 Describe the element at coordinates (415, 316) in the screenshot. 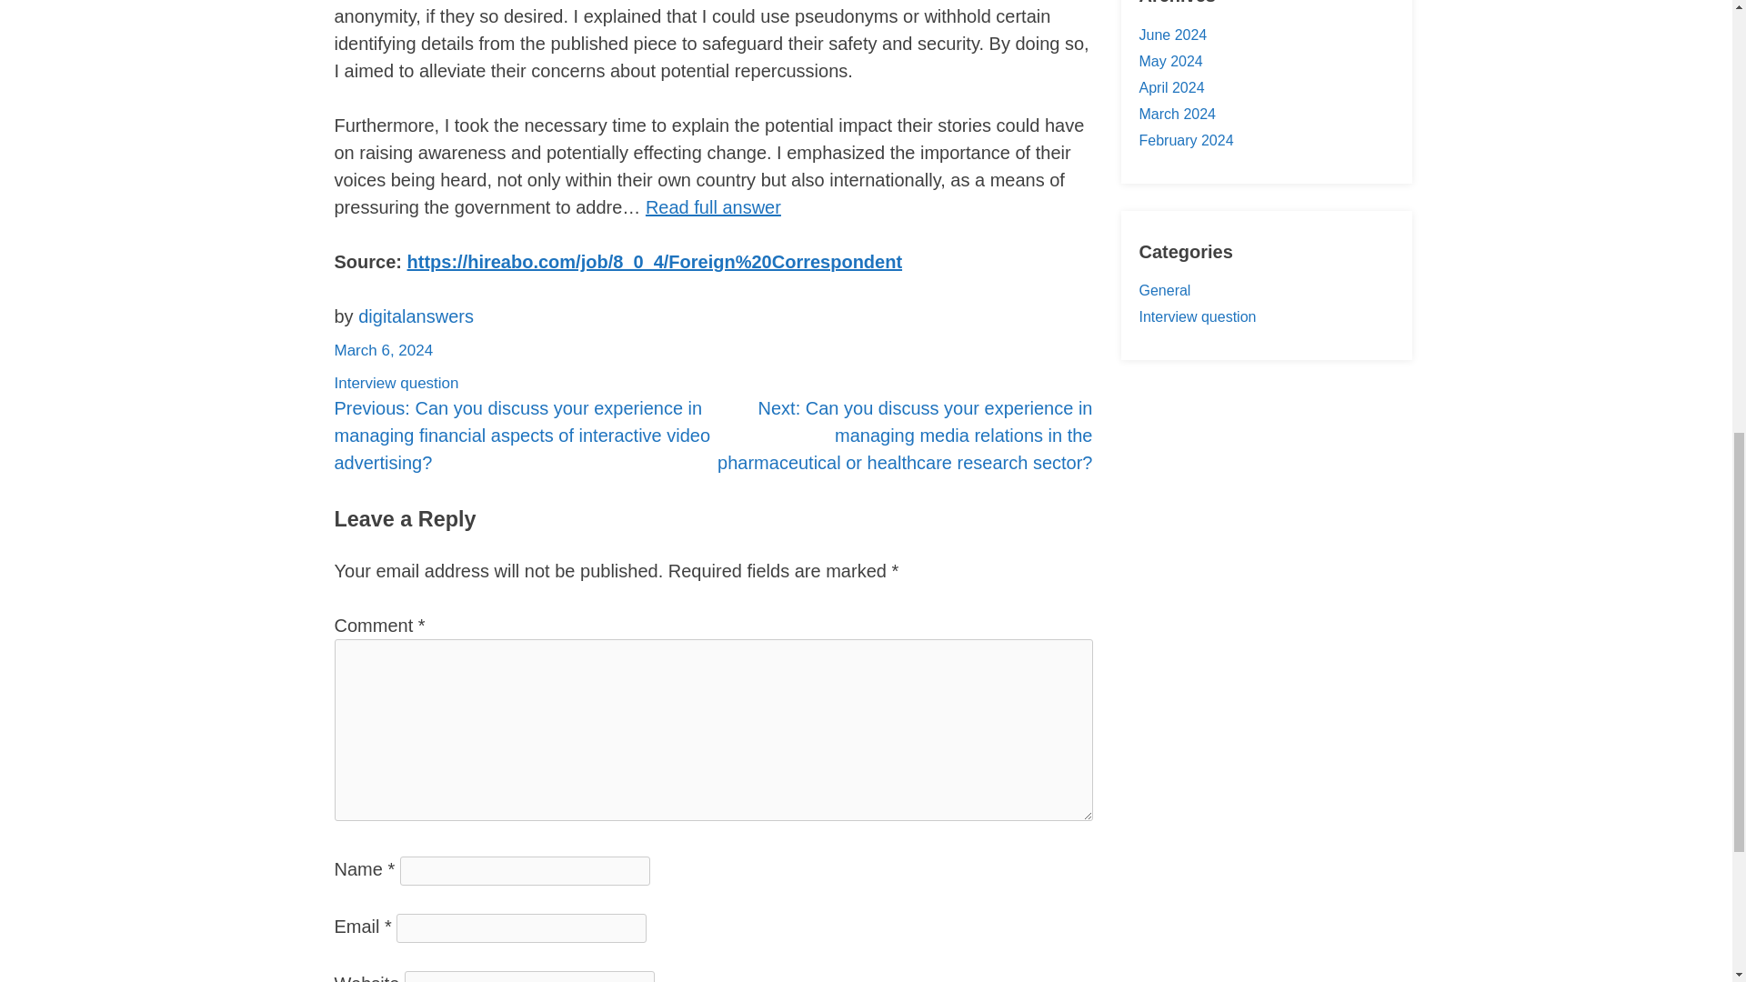

I see `digitalanswers` at that location.